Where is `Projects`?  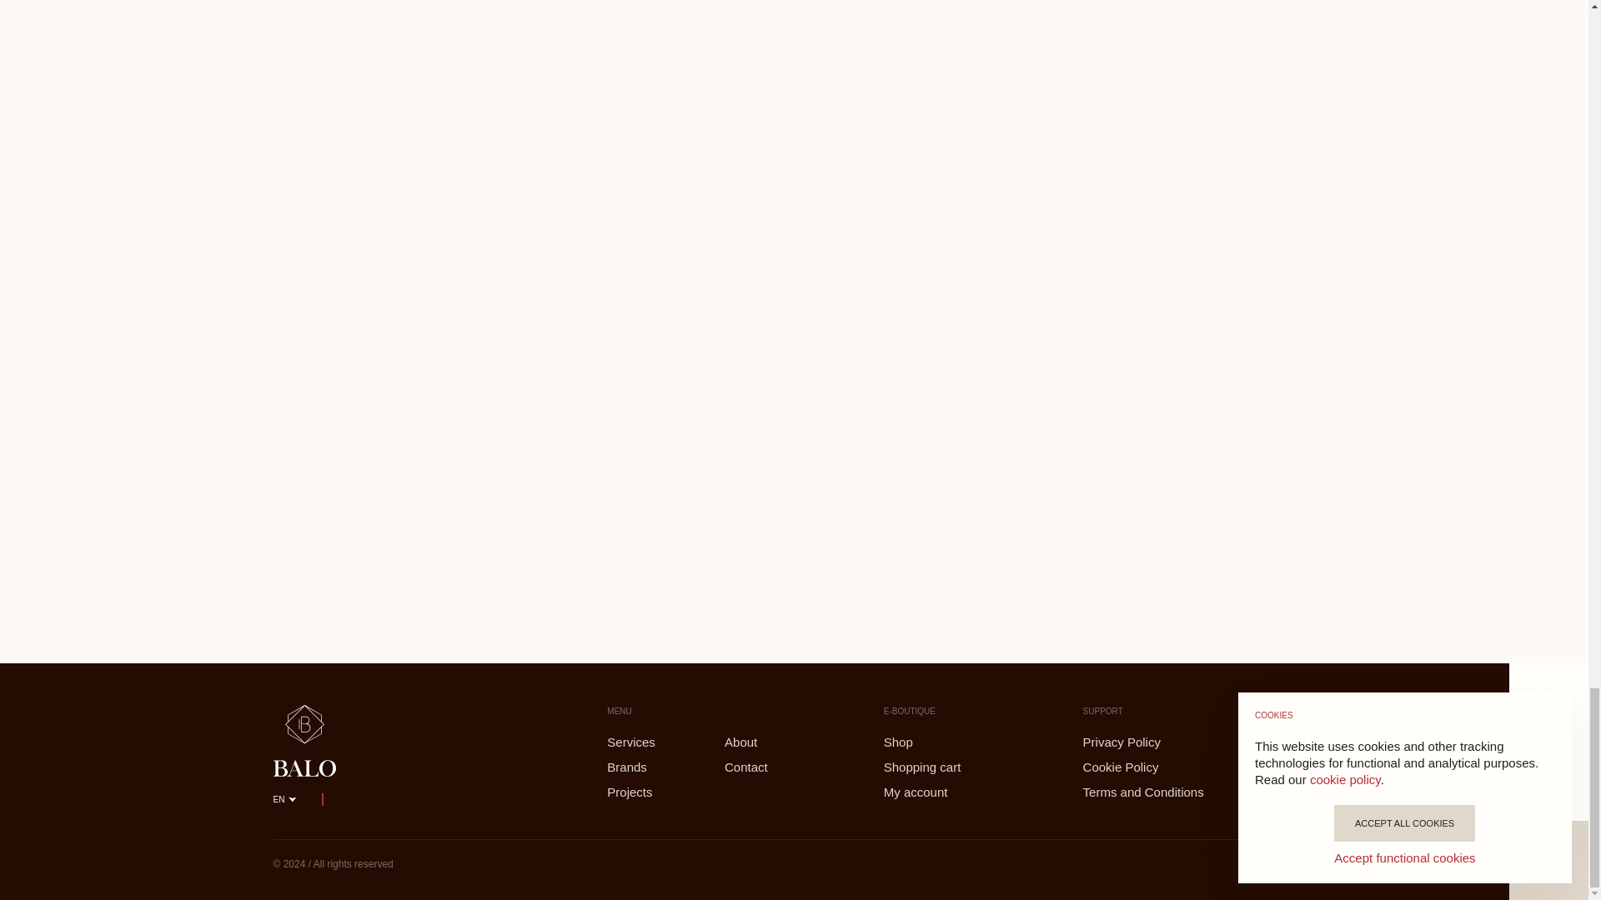 Projects is located at coordinates (645, 792).